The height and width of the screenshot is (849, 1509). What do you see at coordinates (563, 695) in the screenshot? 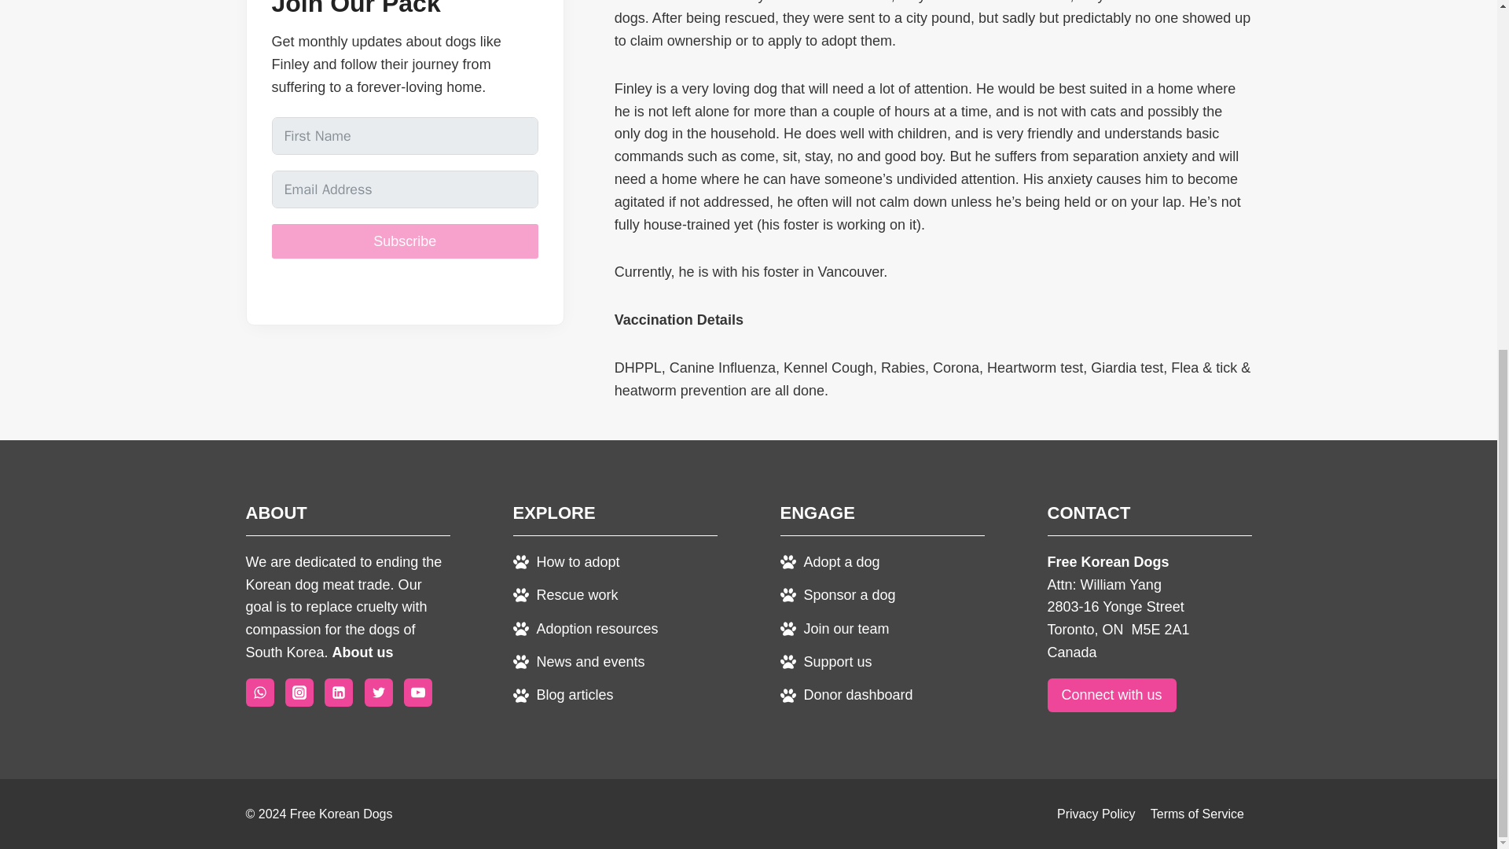
I see `Blog articles` at bounding box center [563, 695].